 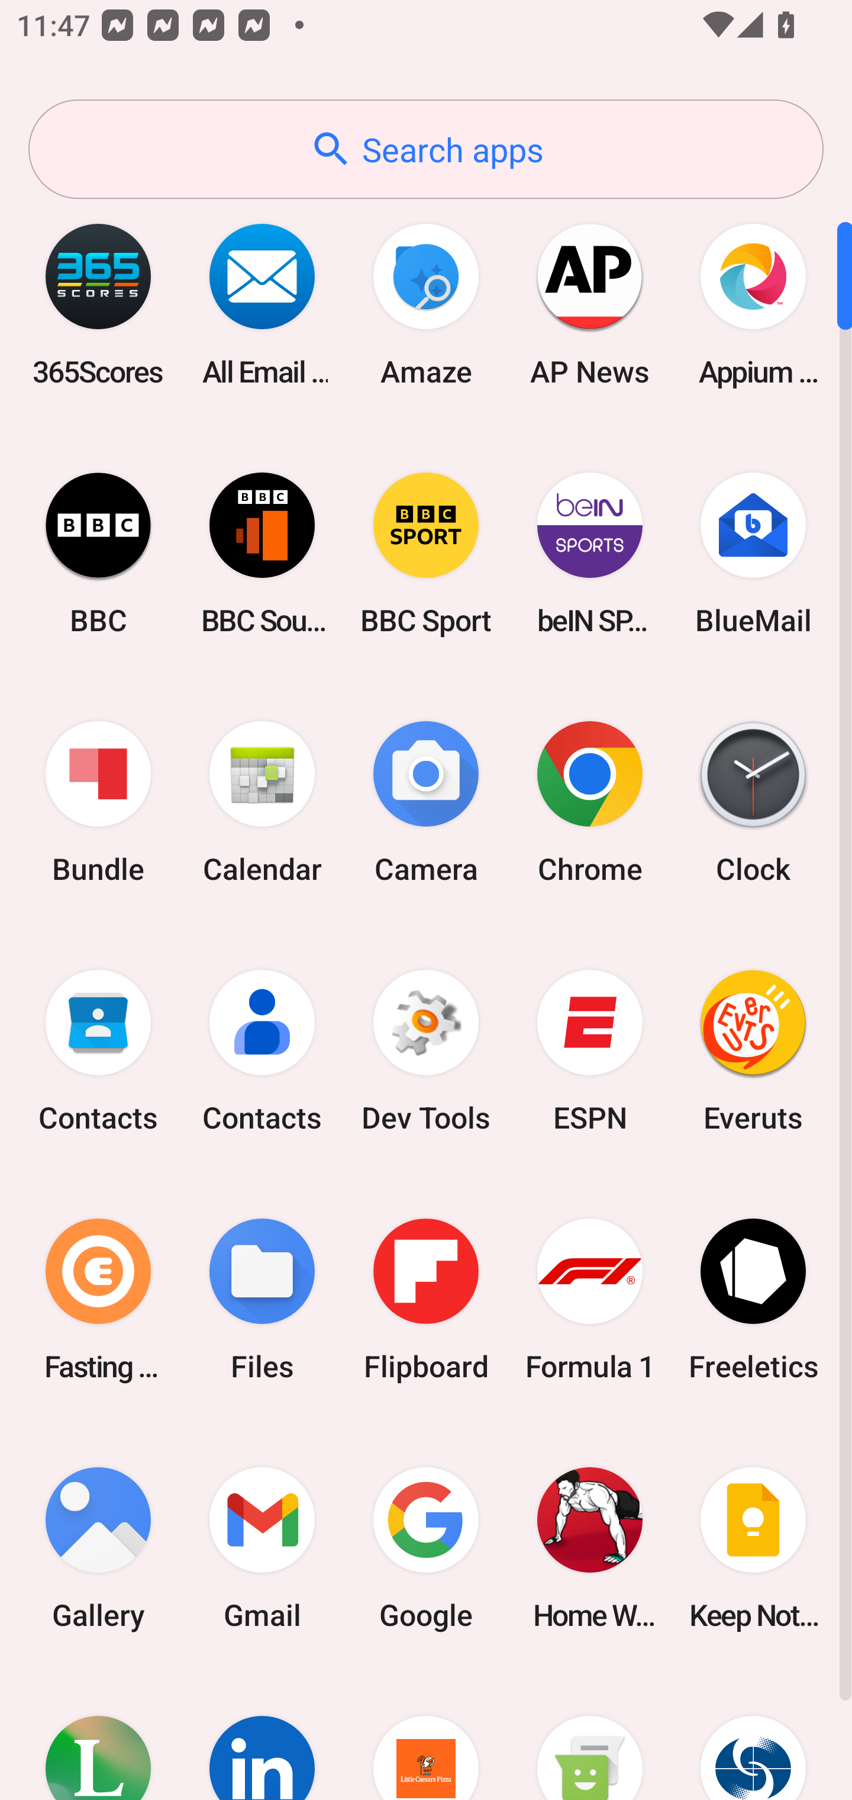 What do you see at coordinates (589, 553) in the screenshot?
I see `beIN SPORTS` at bounding box center [589, 553].